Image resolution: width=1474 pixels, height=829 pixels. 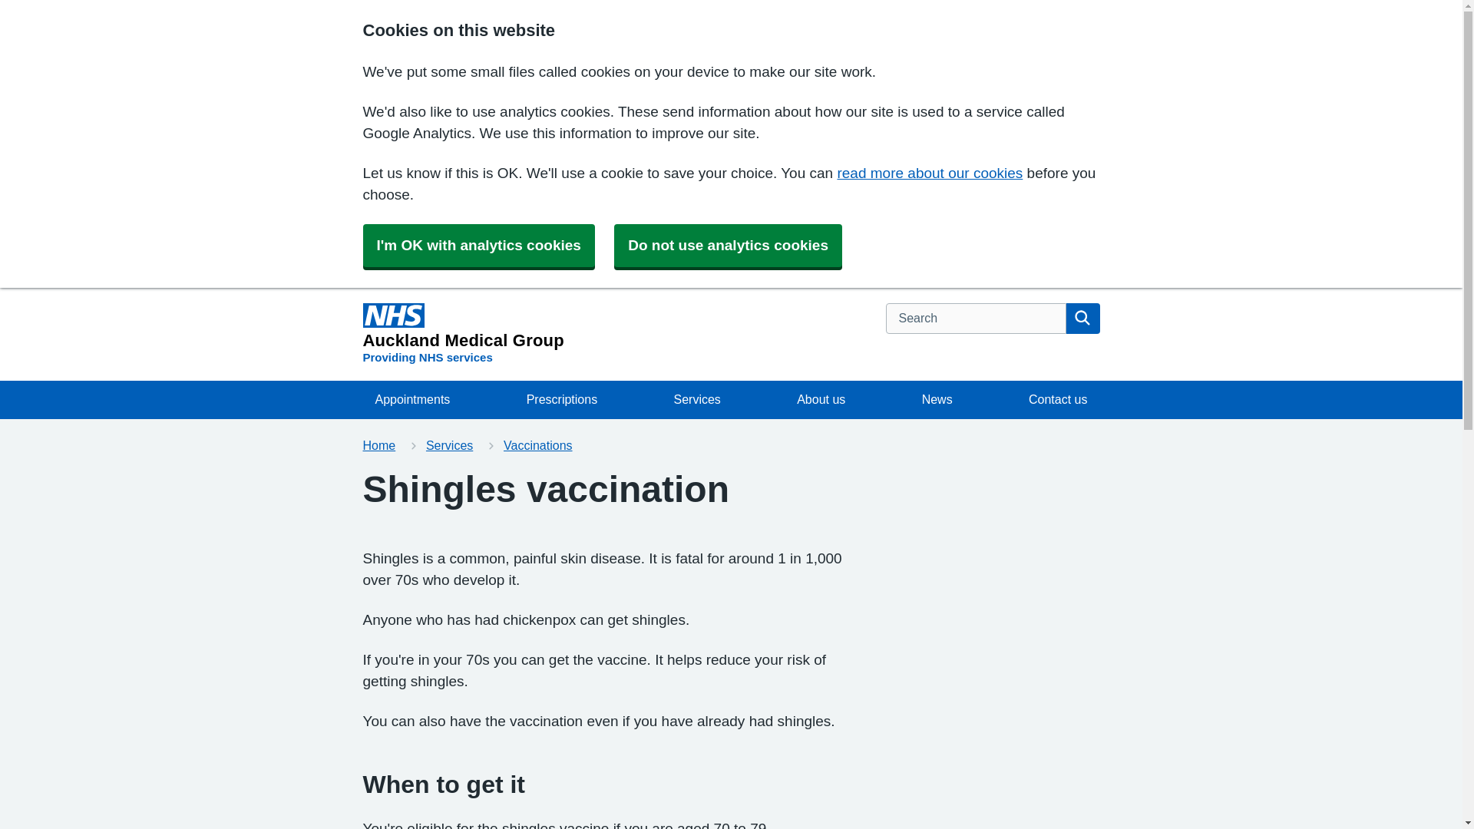 What do you see at coordinates (1058, 399) in the screenshot?
I see `Prescriptions` at bounding box center [1058, 399].